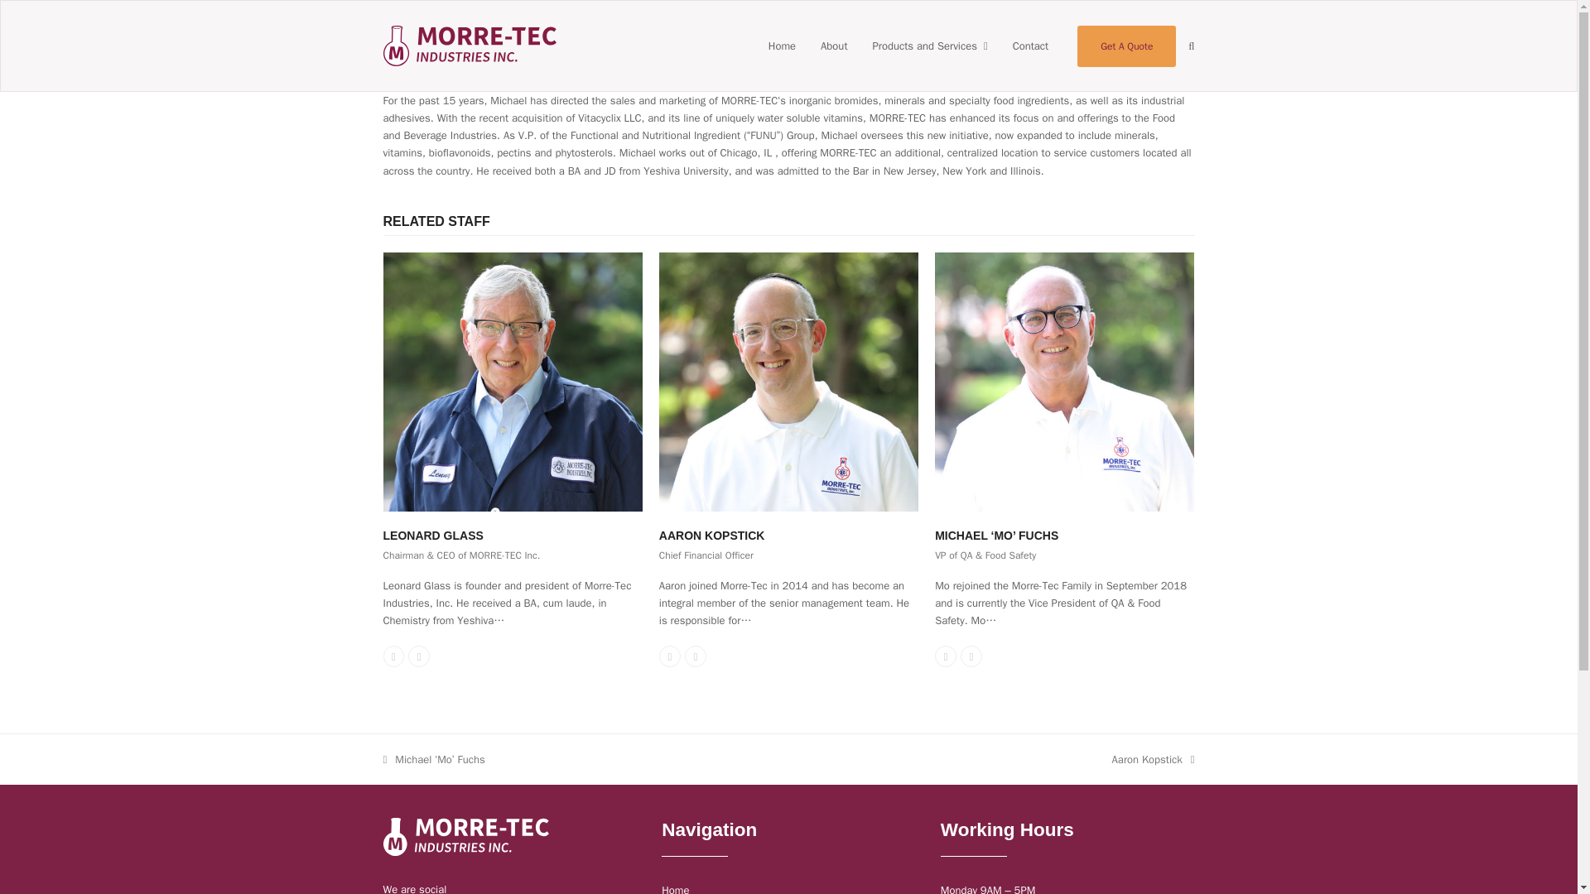 Image resolution: width=1590 pixels, height=894 pixels. What do you see at coordinates (833, 45) in the screenshot?
I see `About` at bounding box center [833, 45].